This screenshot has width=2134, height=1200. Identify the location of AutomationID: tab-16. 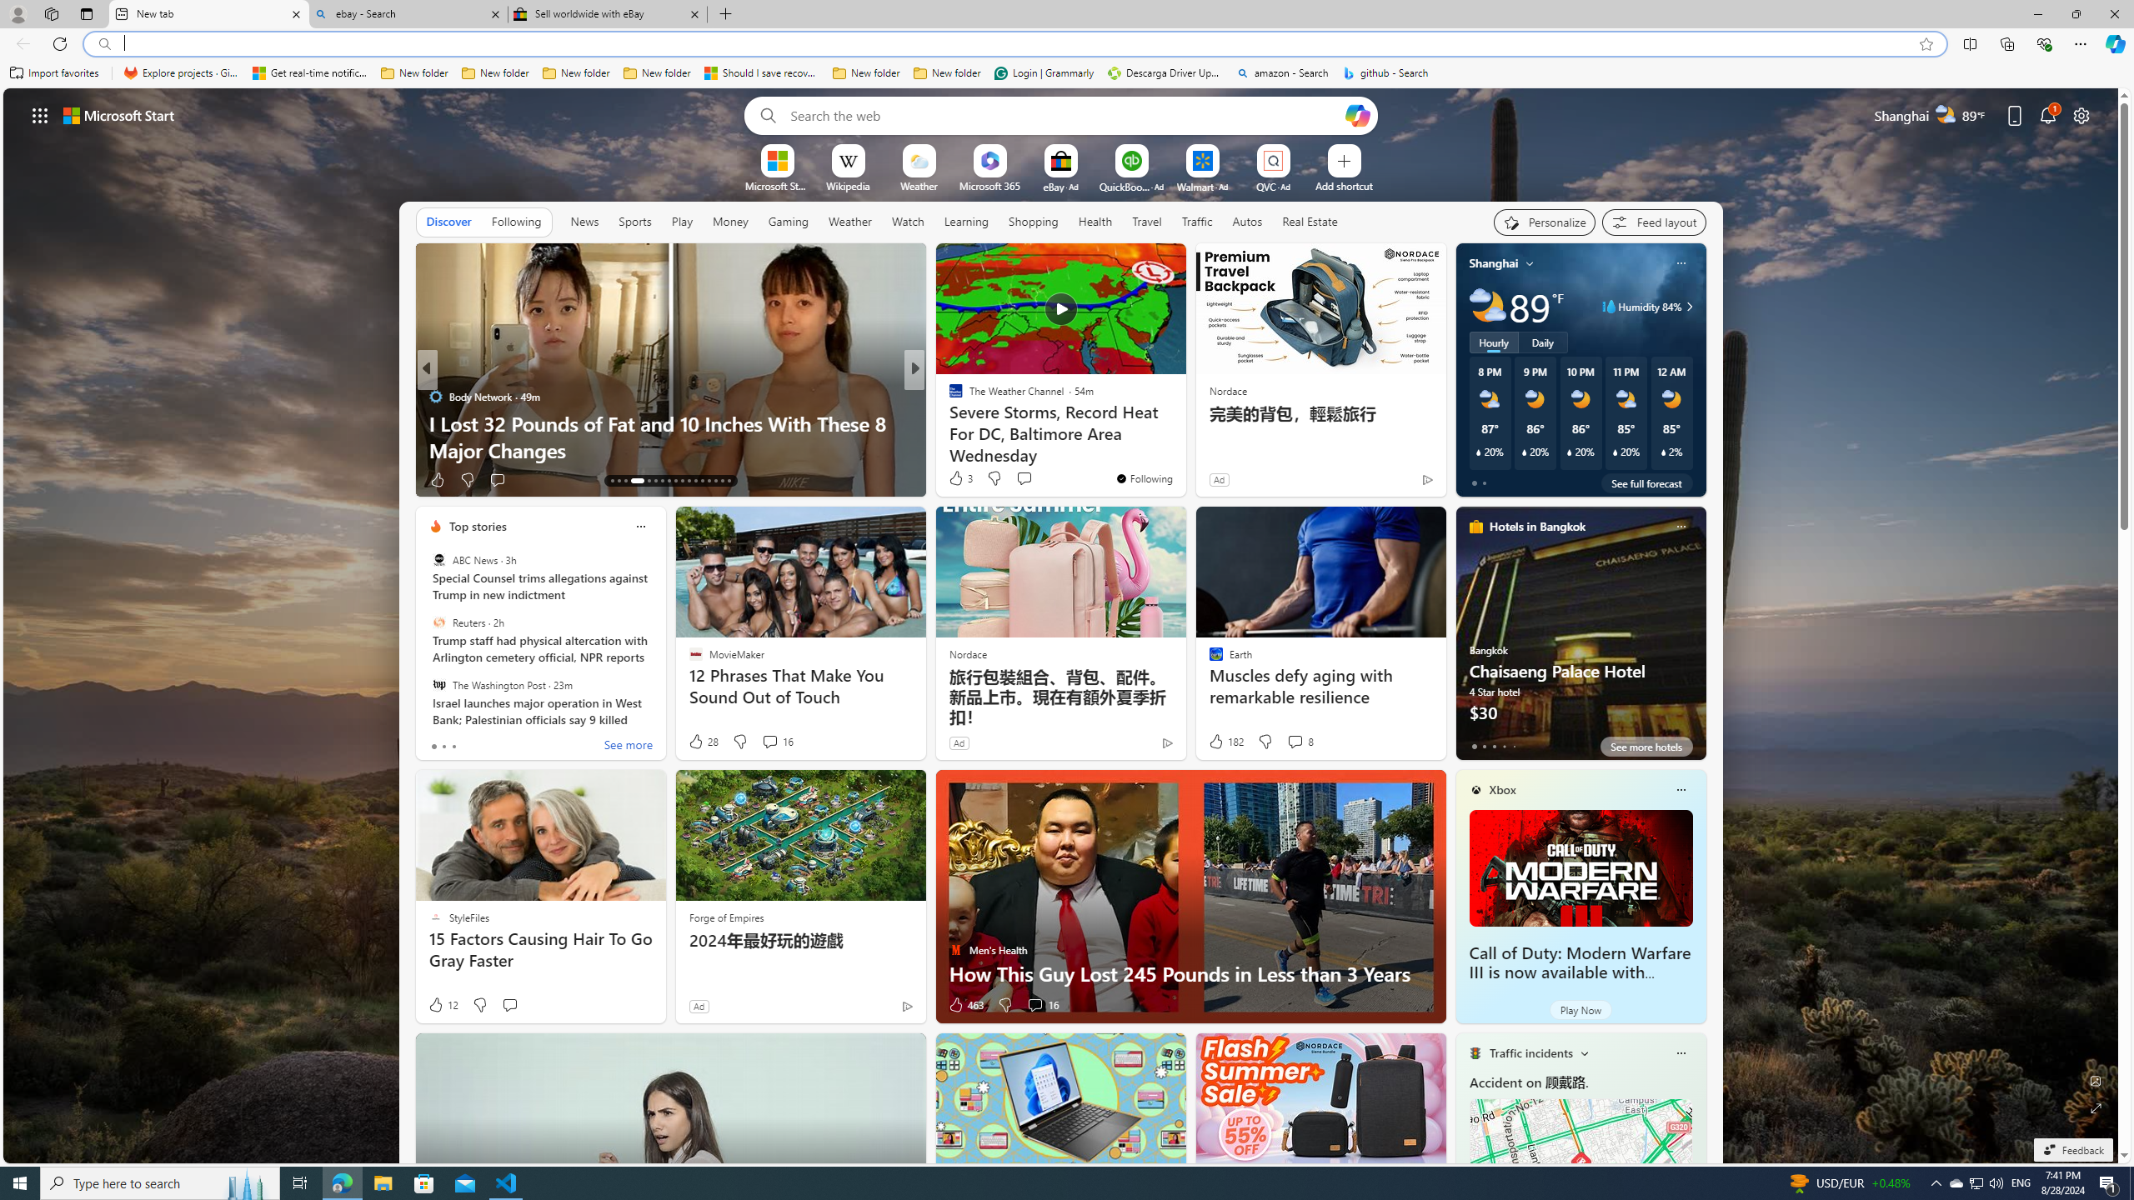
(632, 481).